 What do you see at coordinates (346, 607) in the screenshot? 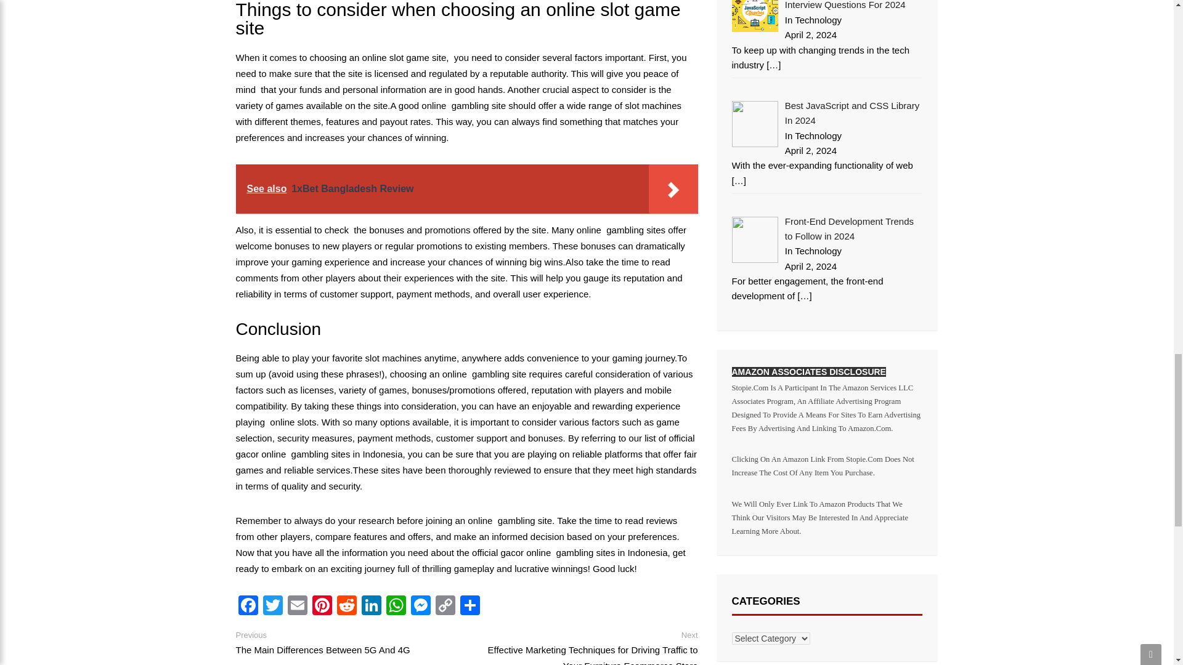
I see `Reddit` at bounding box center [346, 607].